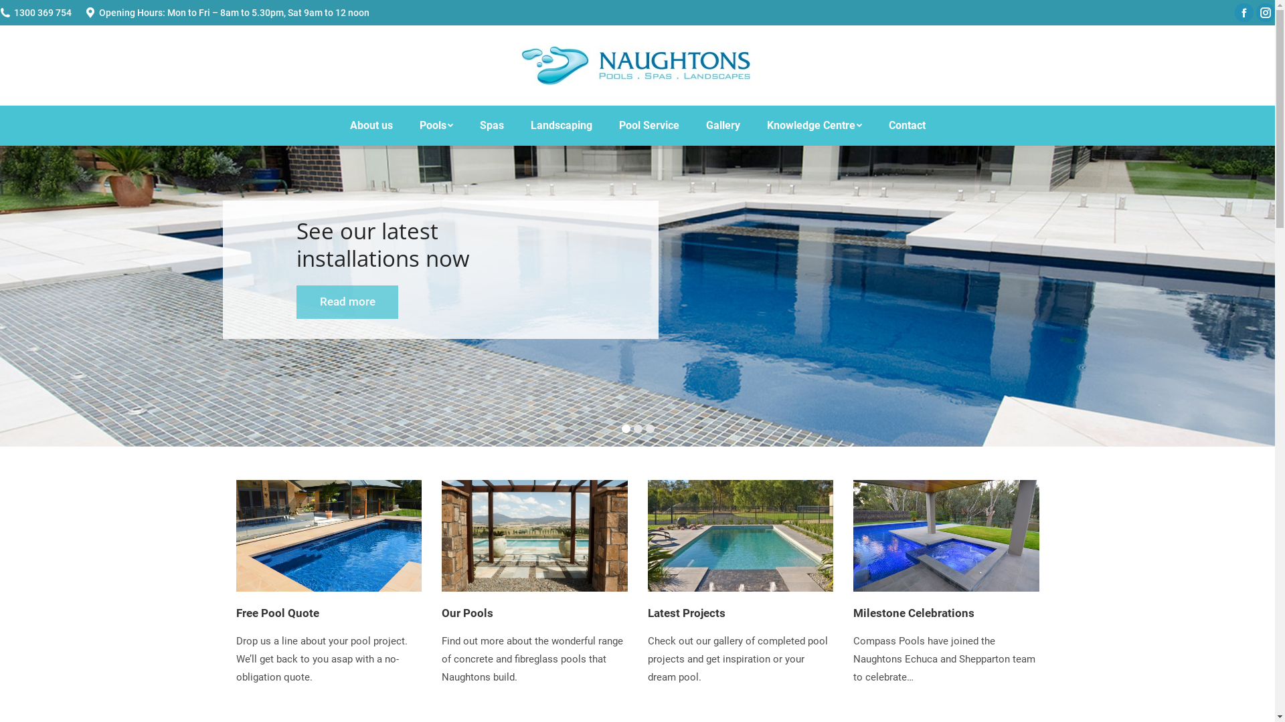 This screenshot has height=722, width=1285. I want to click on Contact, so click(908, 126).